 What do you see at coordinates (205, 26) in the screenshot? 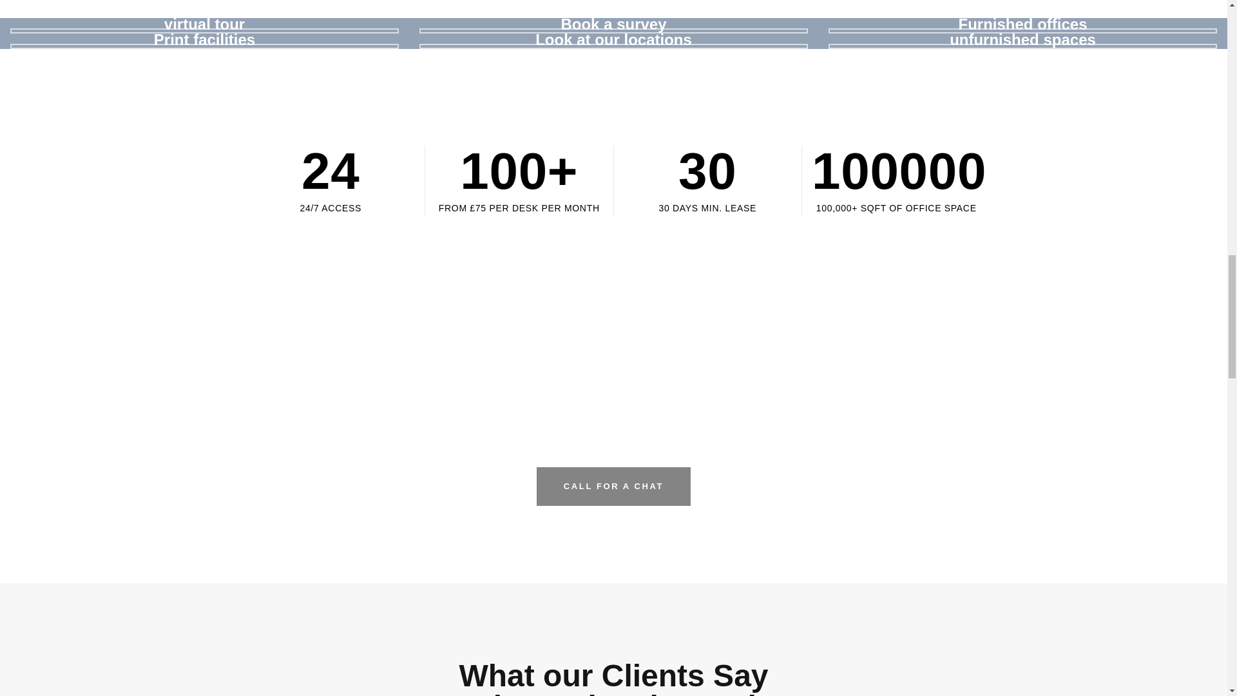
I see `virtual tour` at bounding box center [205, 26].